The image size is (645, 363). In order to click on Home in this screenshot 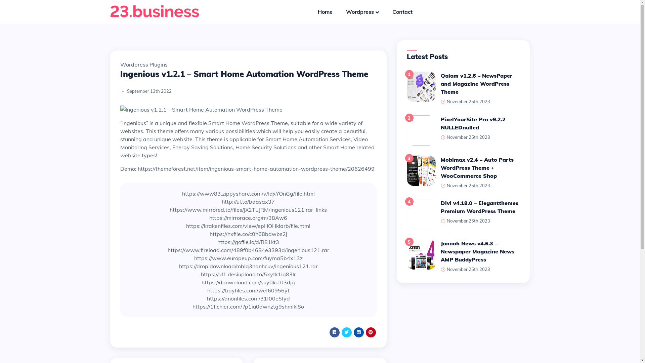, I will do `click(332, 12)`.